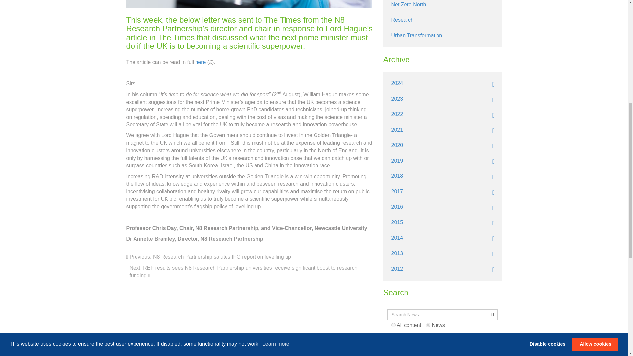 The width and height of the screenshot is (633, 356). I want to click on post, so click(428, 325).